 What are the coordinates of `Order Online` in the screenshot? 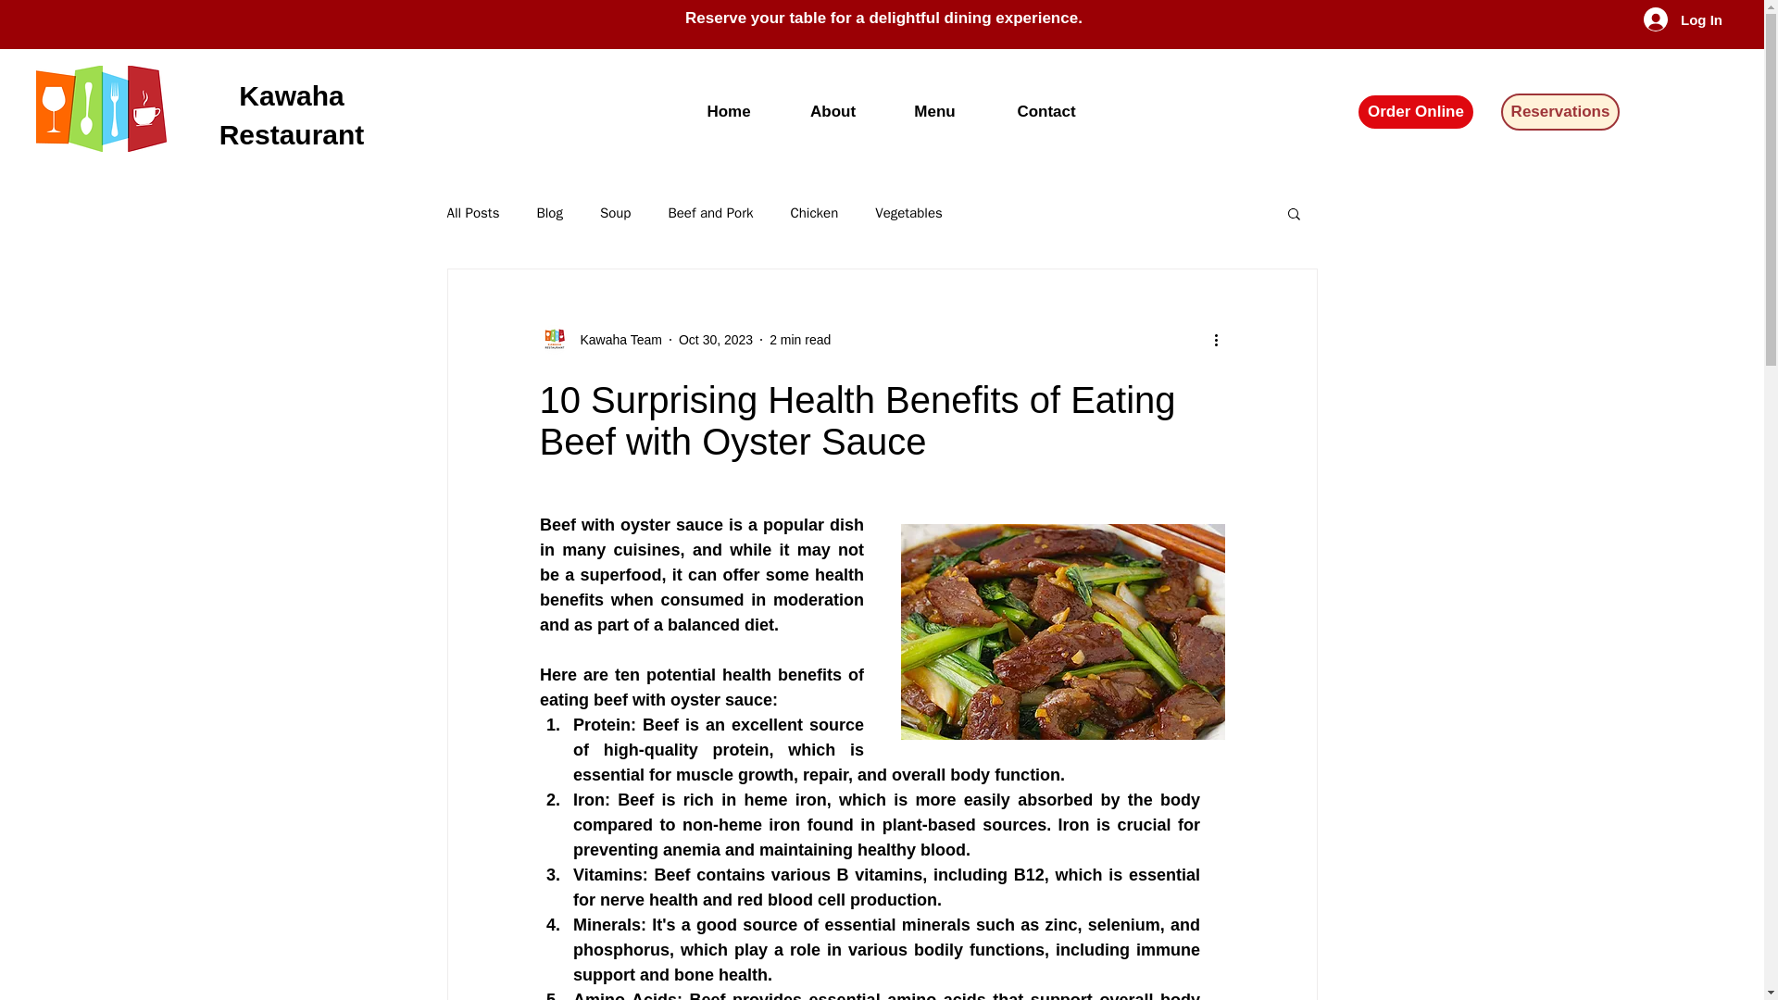 It's located at (1415, 112).